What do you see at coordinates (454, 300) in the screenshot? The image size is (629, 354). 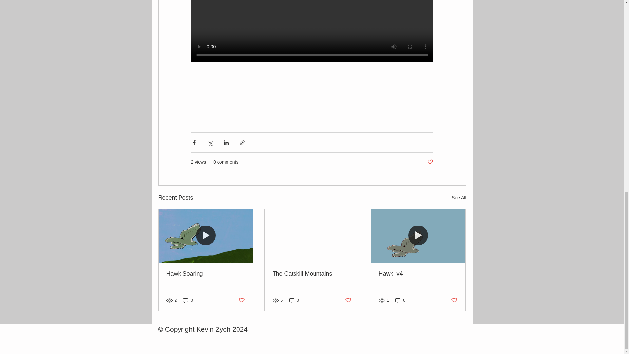 I see `Post not marked as liked` at bounding box center [454, 300].